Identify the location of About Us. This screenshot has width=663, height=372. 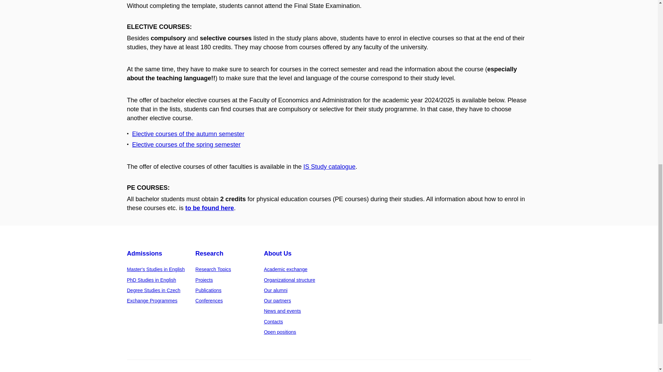
(278, 254).